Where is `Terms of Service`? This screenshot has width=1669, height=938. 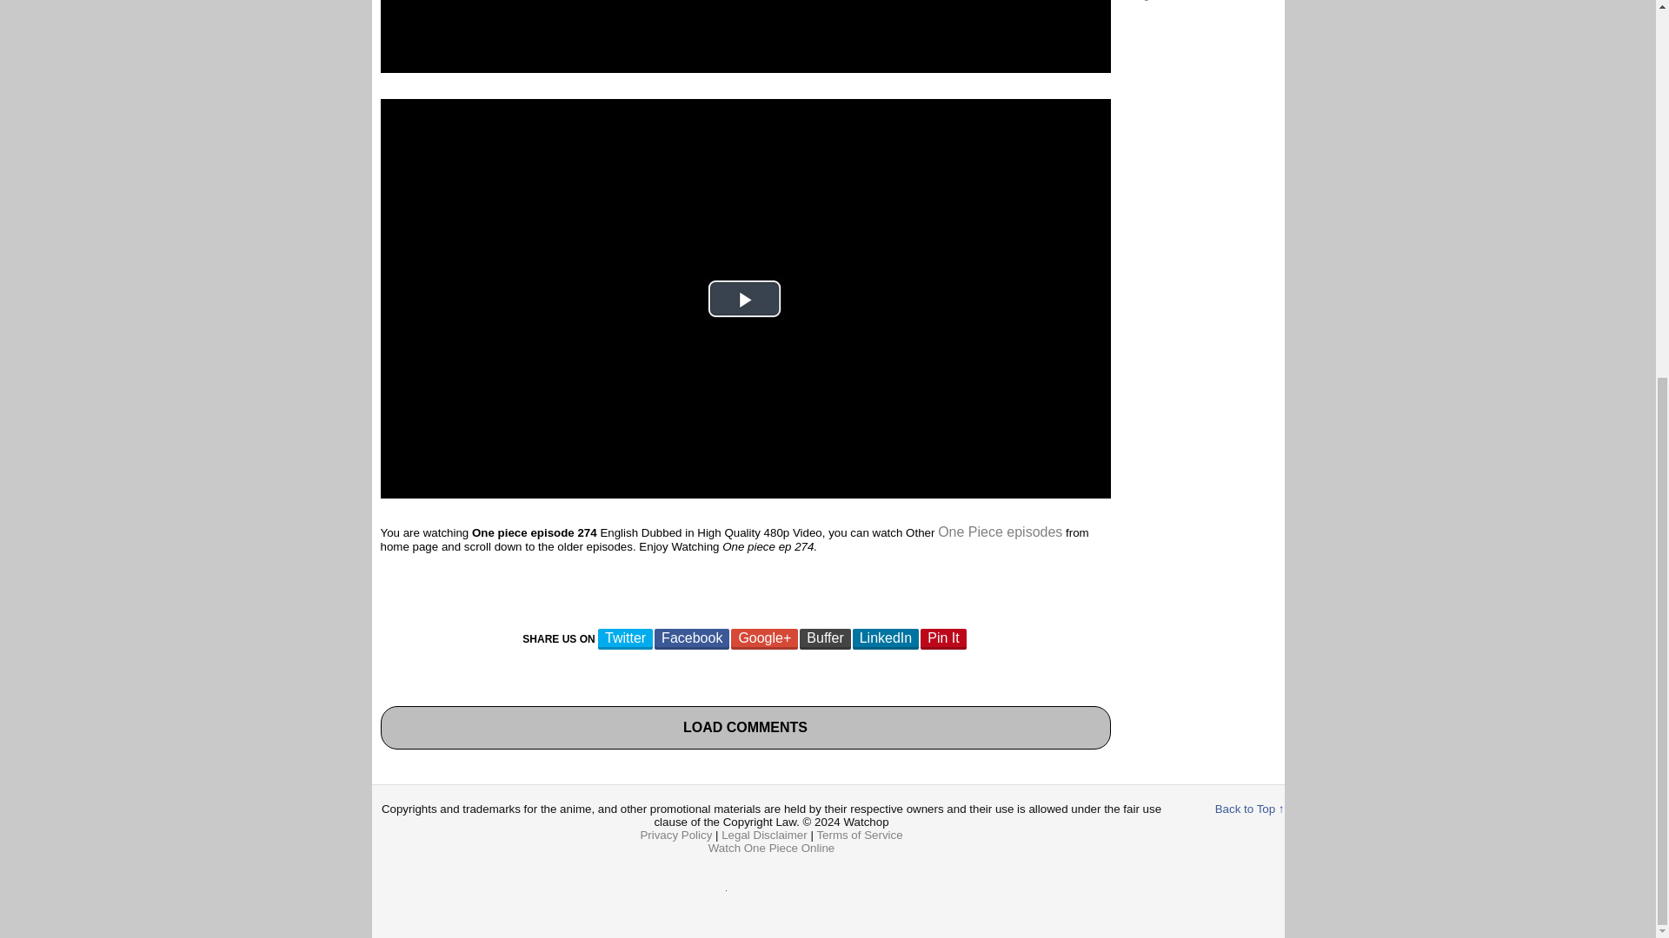 Terms of Service is located at coordinates (859, 834).